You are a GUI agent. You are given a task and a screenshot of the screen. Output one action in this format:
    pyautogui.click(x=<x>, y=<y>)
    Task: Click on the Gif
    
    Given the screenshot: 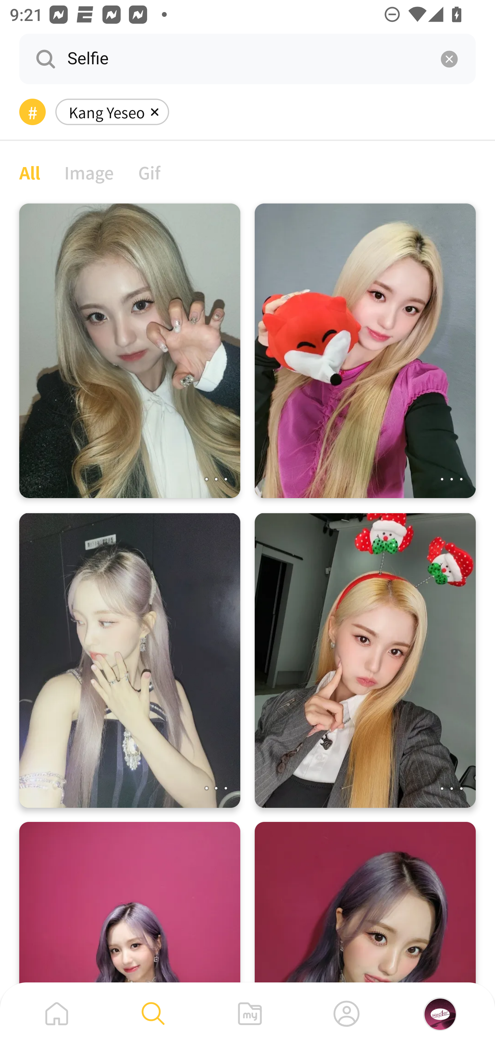 What is the action you would take?
    pyautogui.click(x=149, y=172)
    